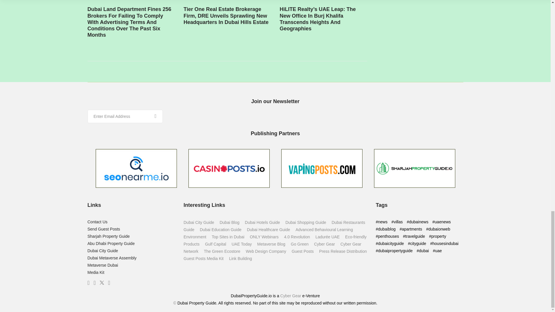 The width and height of the screenshot is (555, 312). Describe the element at coordinates (102, 250) in the screenshot. I see `Dubai City Guide` at that location.